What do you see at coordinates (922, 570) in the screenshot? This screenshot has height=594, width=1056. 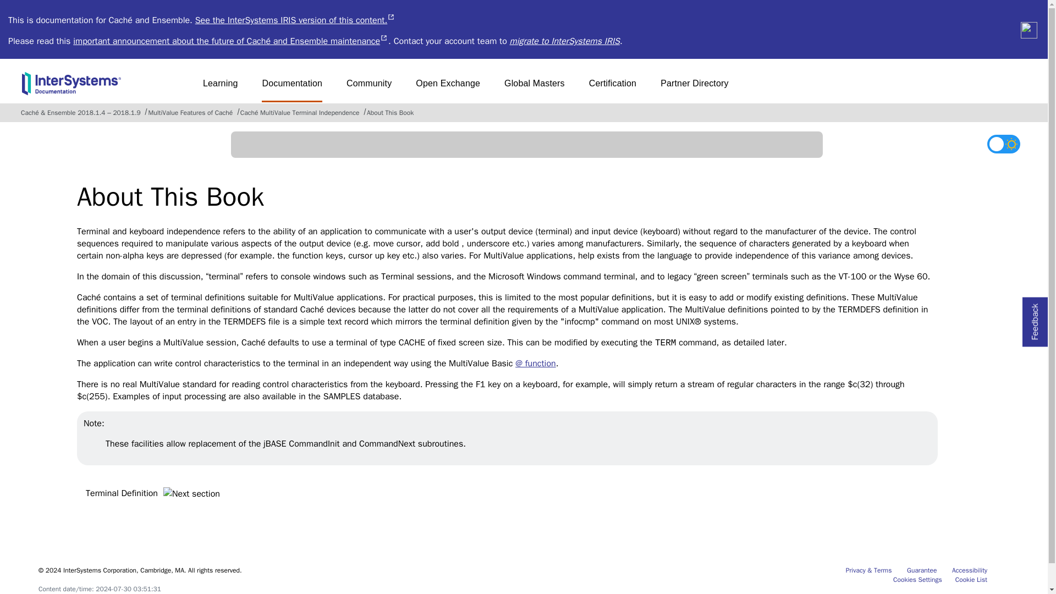 I see `Community` at bounding box center [922, 570].